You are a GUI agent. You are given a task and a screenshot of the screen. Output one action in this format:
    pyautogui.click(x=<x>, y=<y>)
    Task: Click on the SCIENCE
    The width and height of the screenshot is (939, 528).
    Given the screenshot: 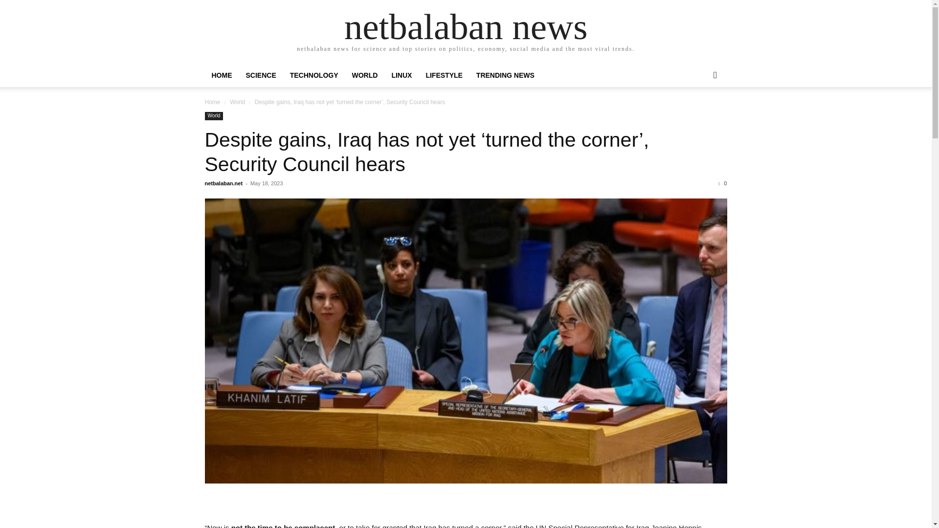 What is the action you would take?
    pyautogui.click(x=260, y=75)
    